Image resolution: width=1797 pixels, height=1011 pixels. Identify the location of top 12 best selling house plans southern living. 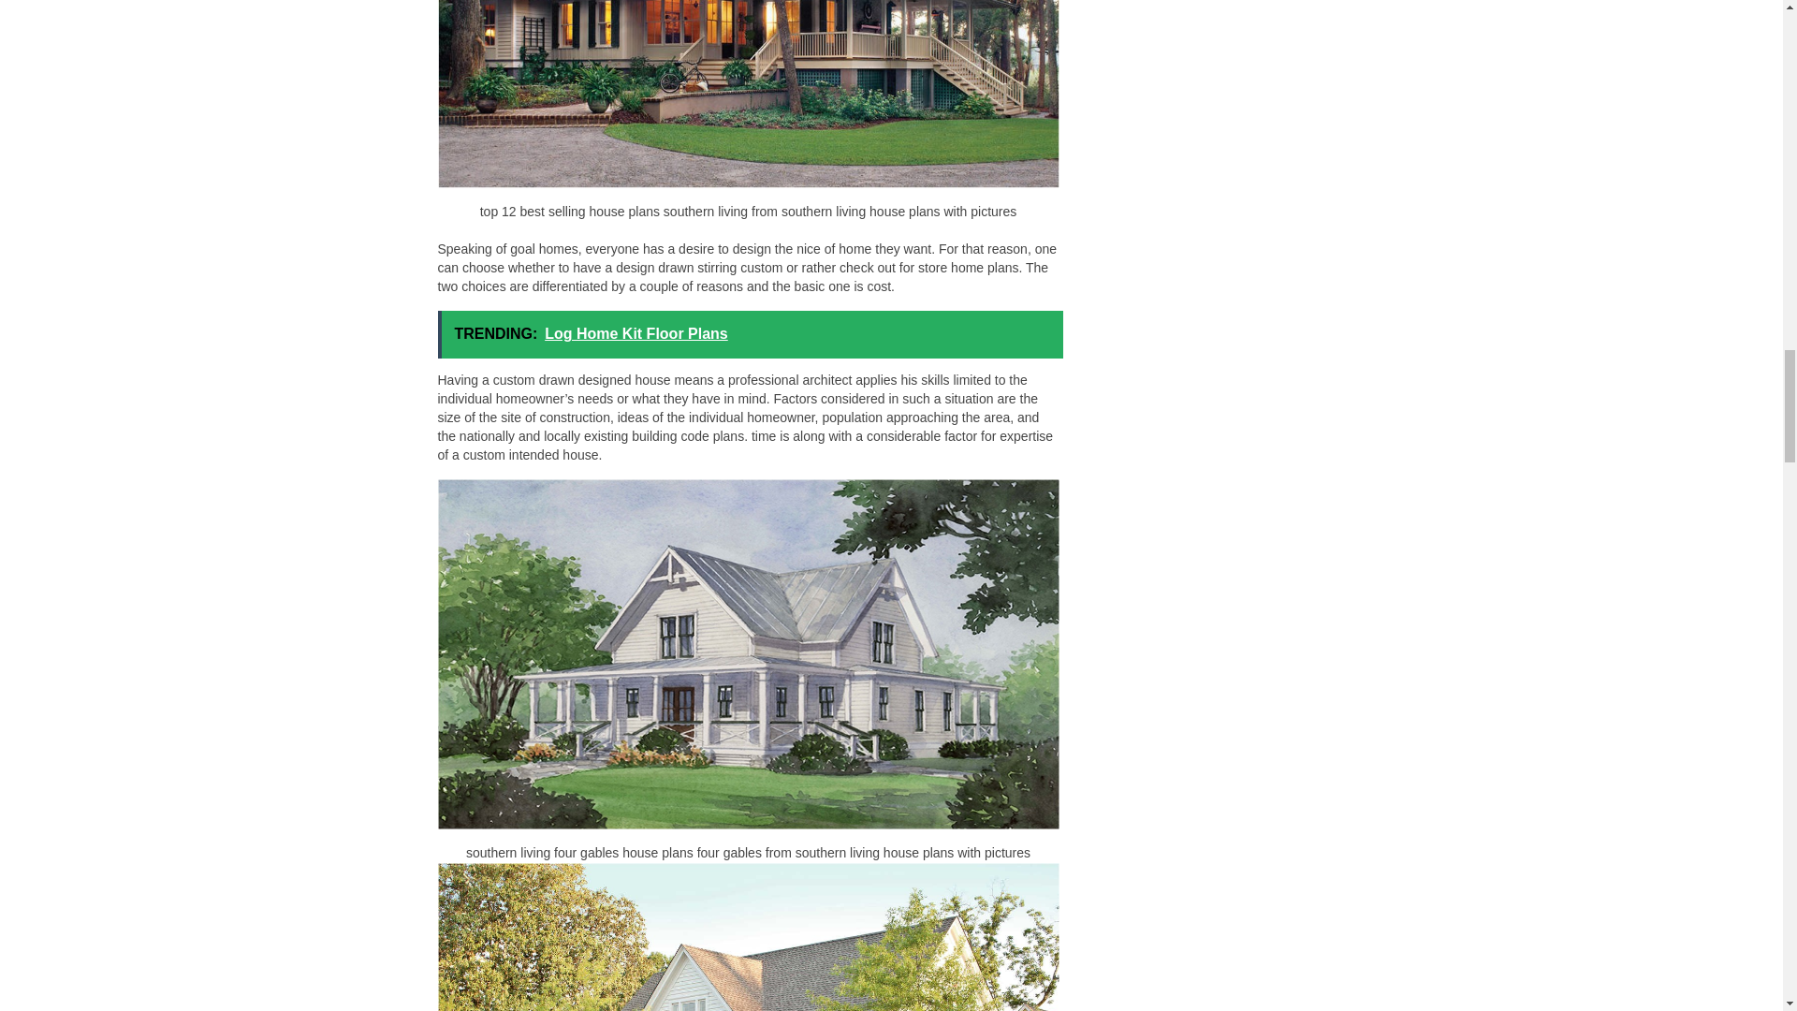
(749, 94).